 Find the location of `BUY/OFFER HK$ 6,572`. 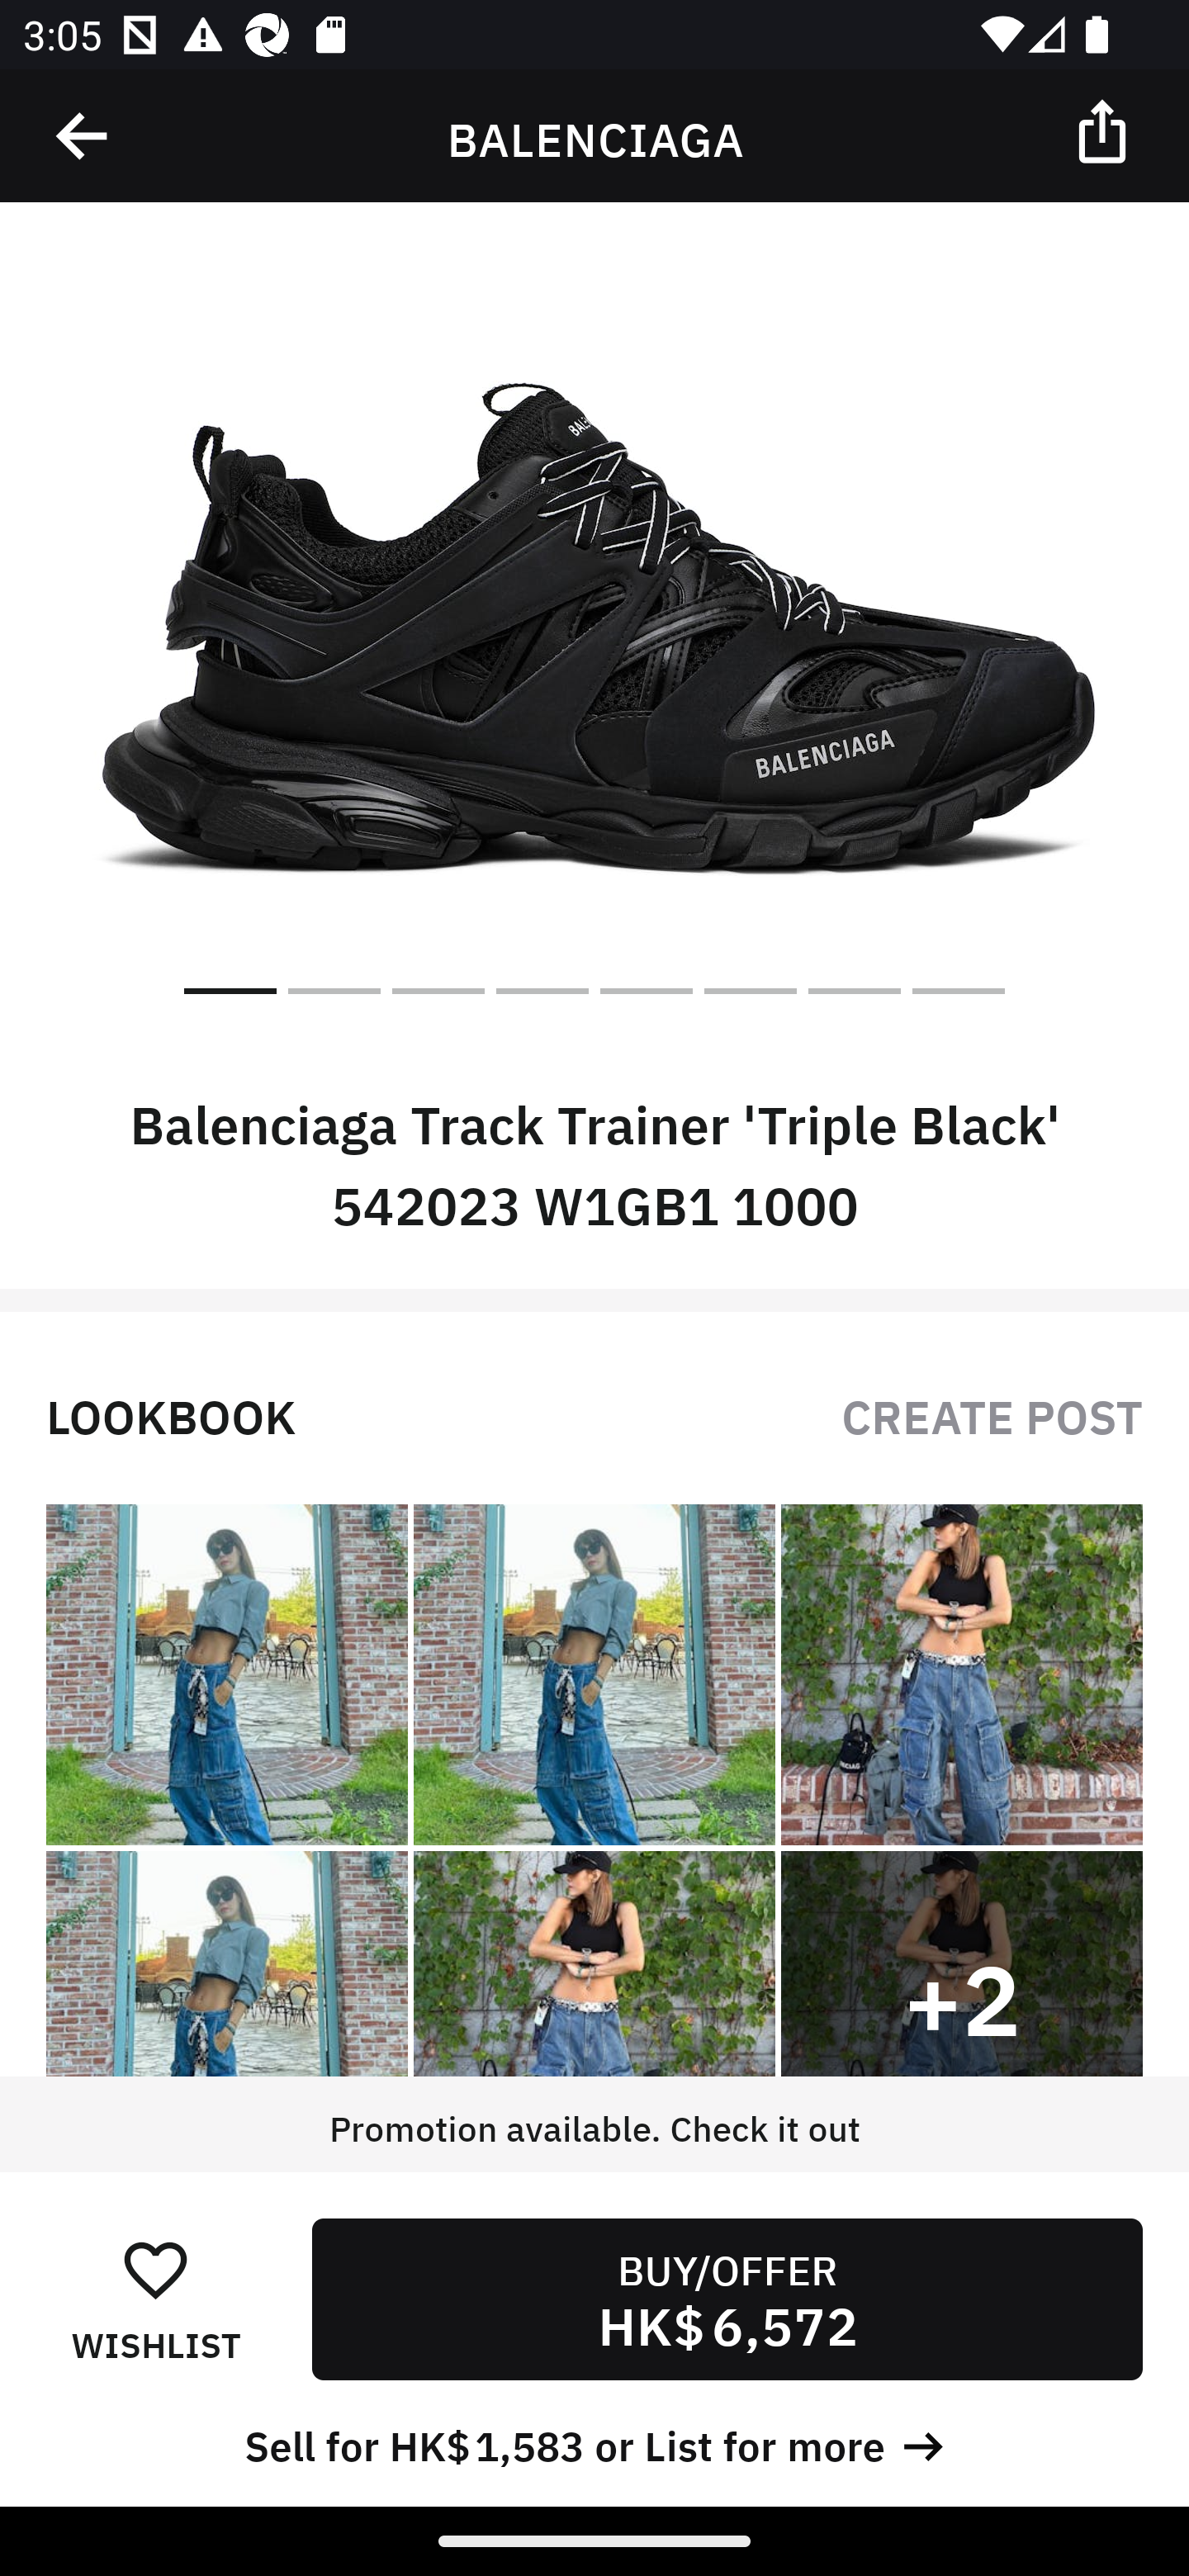

BUY/OFFER HK$ 6,572 is located at coordinates (727, 2299).